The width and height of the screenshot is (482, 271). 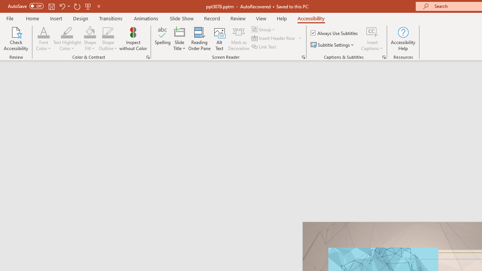 What do you see at coordinates (264, 47) in the screenshot?
I see `Link Text` at bounding box center [264, 47].